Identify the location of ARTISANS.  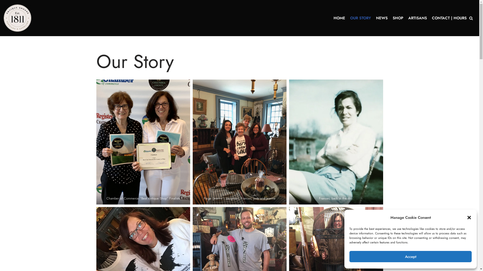
(418, 18).